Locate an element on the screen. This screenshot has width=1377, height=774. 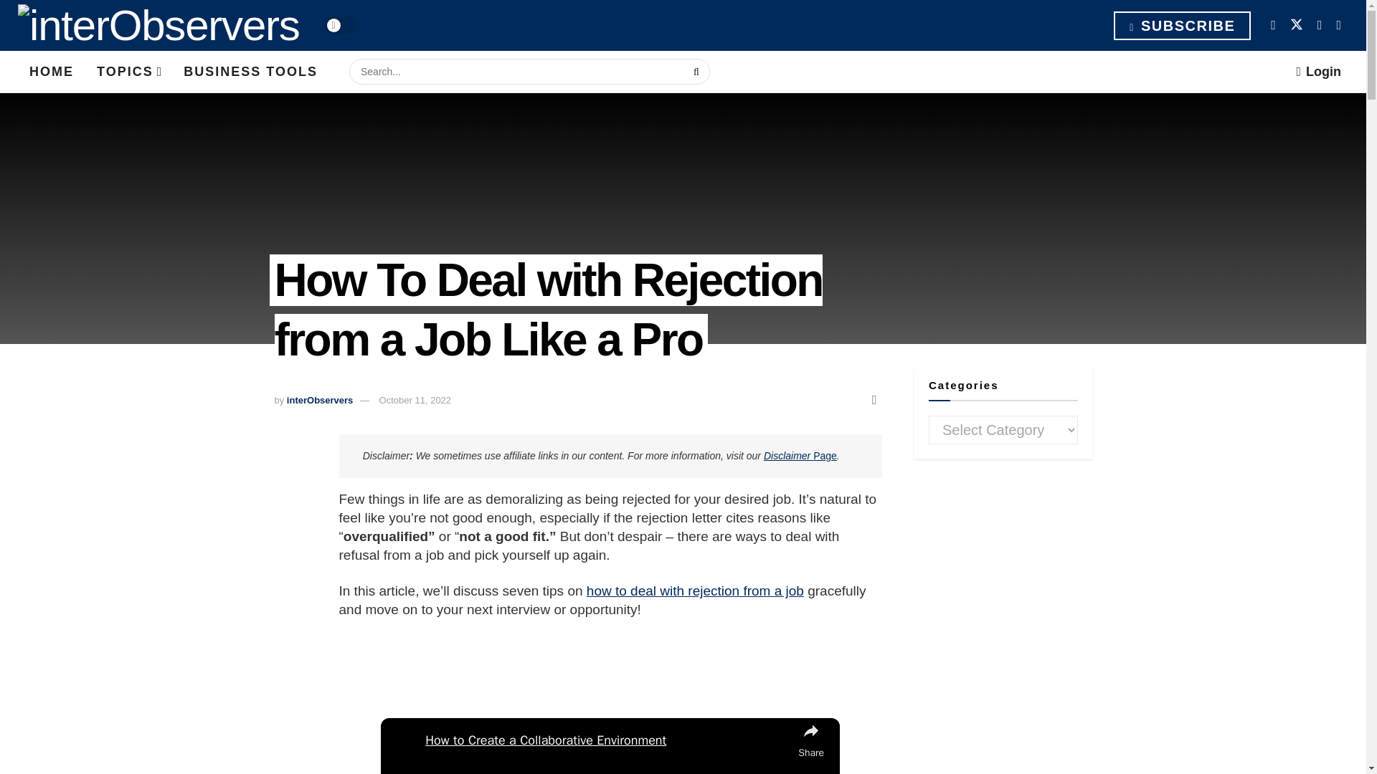
TOPICS is located at coordinates (129, 72).